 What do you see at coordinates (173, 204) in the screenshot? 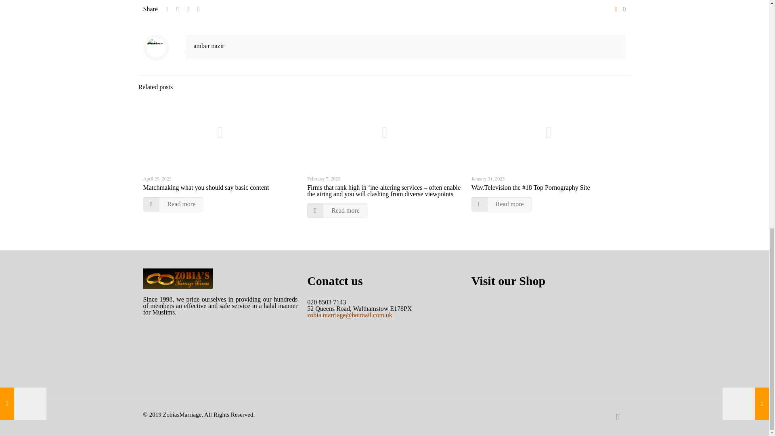
I see `Read more` at bounding box center [173, 204].